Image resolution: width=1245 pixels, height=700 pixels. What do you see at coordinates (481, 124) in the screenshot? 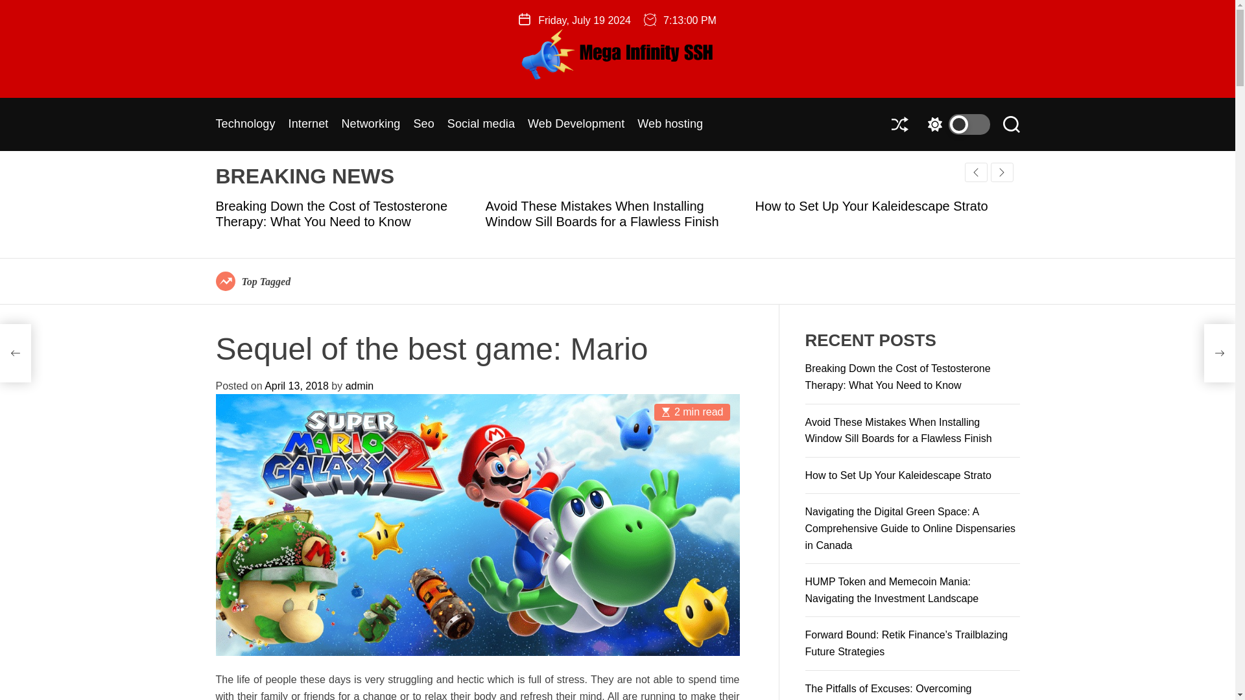
I see `Social media` at bounding box center [481, 124].